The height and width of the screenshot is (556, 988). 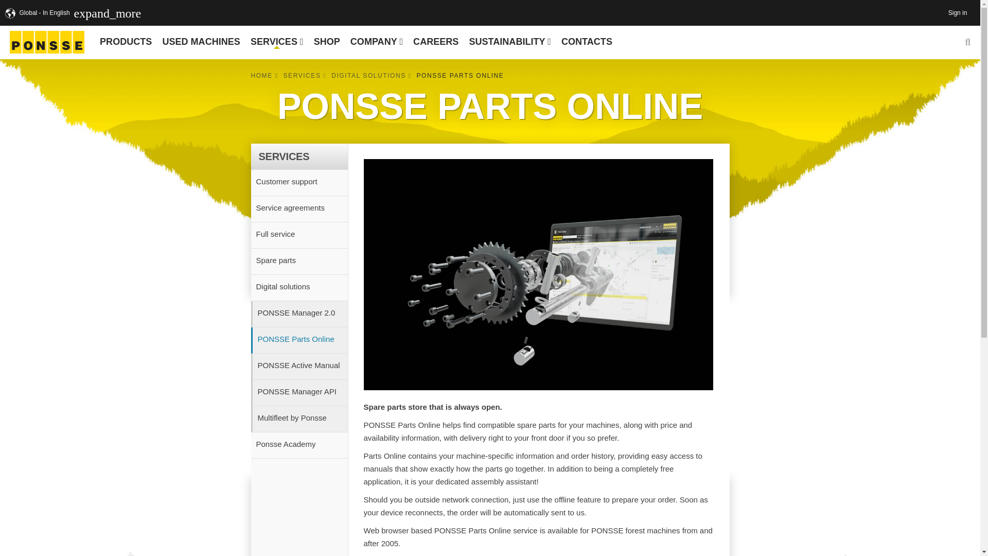 What do you see at coordinates (277, 41) in the screenshot?
I see `SERVICES` at bounding box center [277, 41].